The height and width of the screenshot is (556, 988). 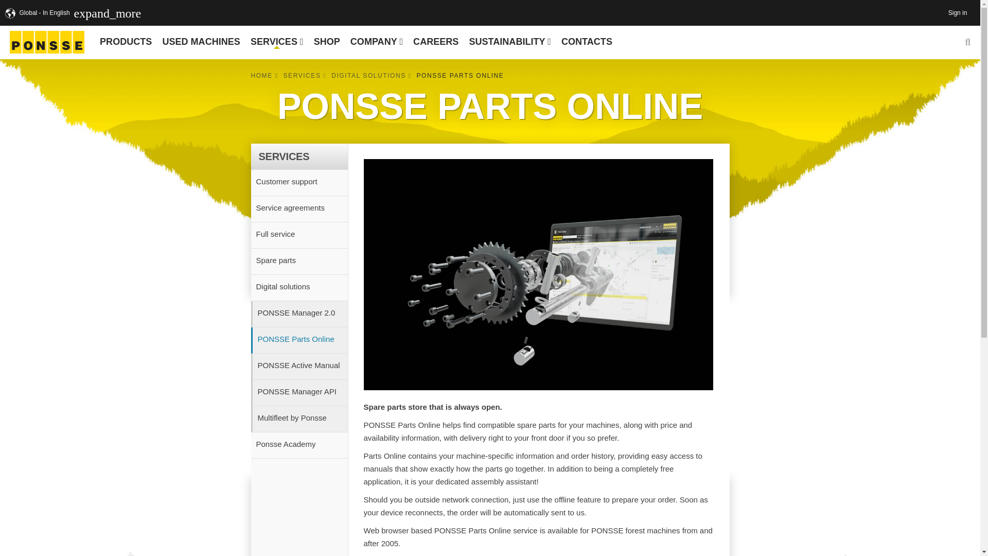 What do you see at coordinates (277, 41) in the screenshot?
I see `SERVICES` at bounding box center [277, 41].